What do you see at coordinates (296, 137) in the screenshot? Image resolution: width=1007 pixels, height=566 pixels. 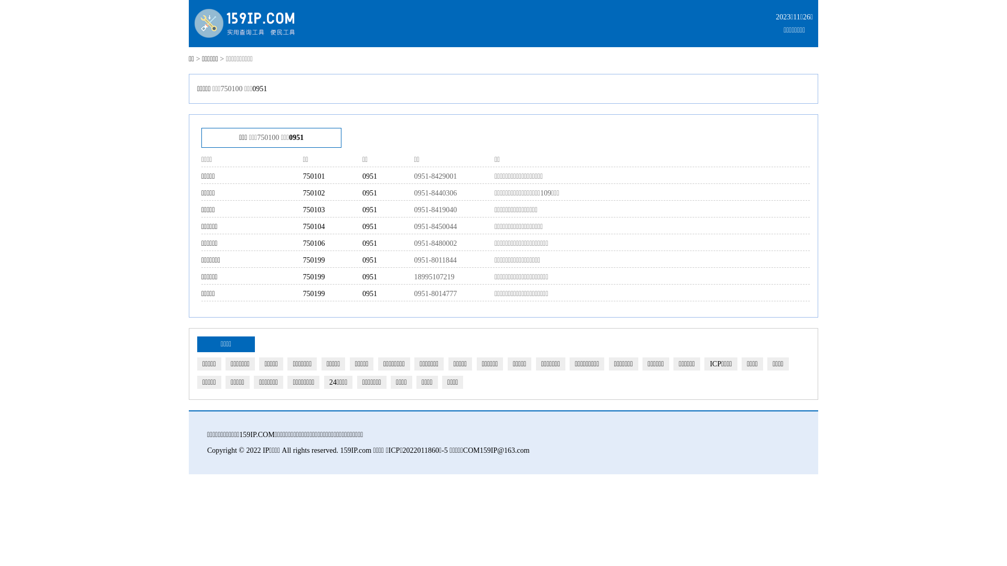 I see `0951` at bounding box center [296, 137].